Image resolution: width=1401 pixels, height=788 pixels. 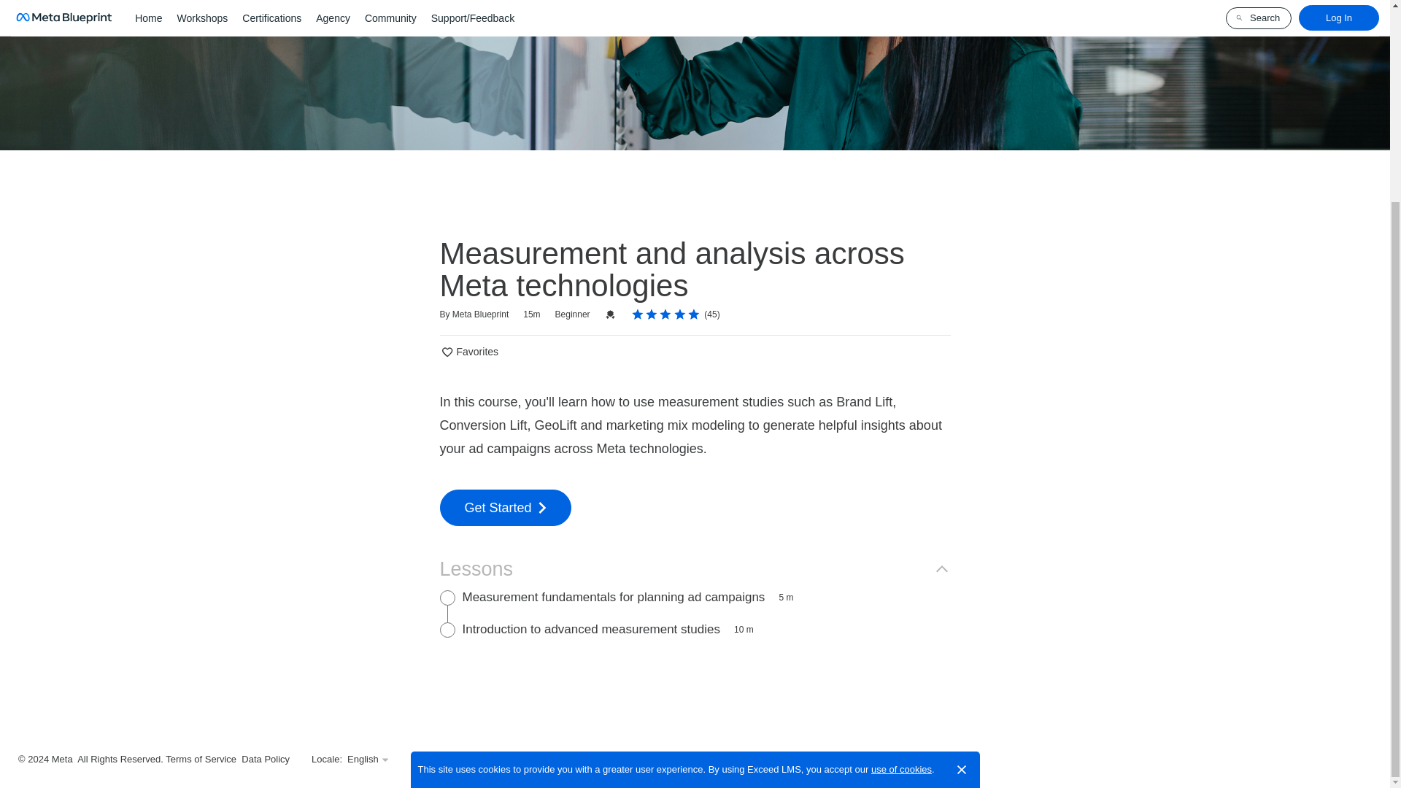 I want to click on use of cookies, so click(x=901, y=506).